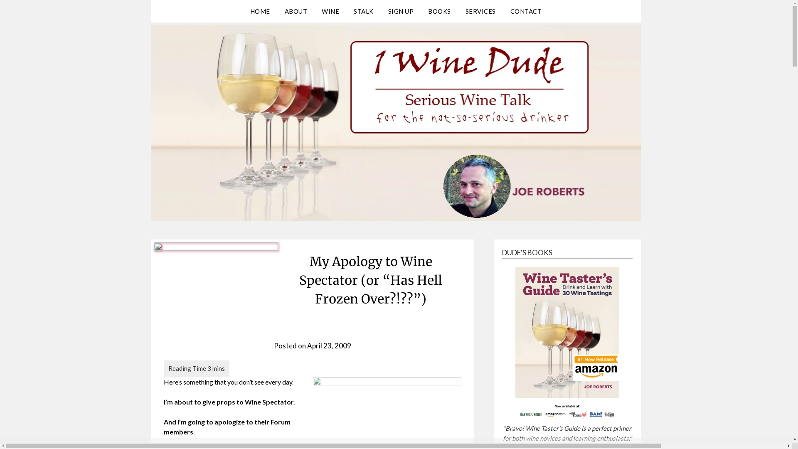 The image size is (798, 449). What do you see at coordinates (210, 30) in the screenshot?
I see `1 Wine Dude` at bounding box center [210, 30].